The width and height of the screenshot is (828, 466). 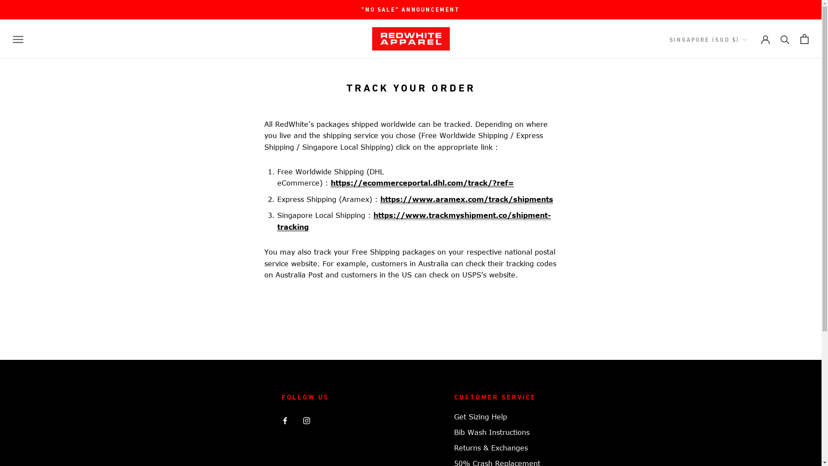 I want to click on https://www.aramex.com/track/shipments, so click(x=467, y=199).